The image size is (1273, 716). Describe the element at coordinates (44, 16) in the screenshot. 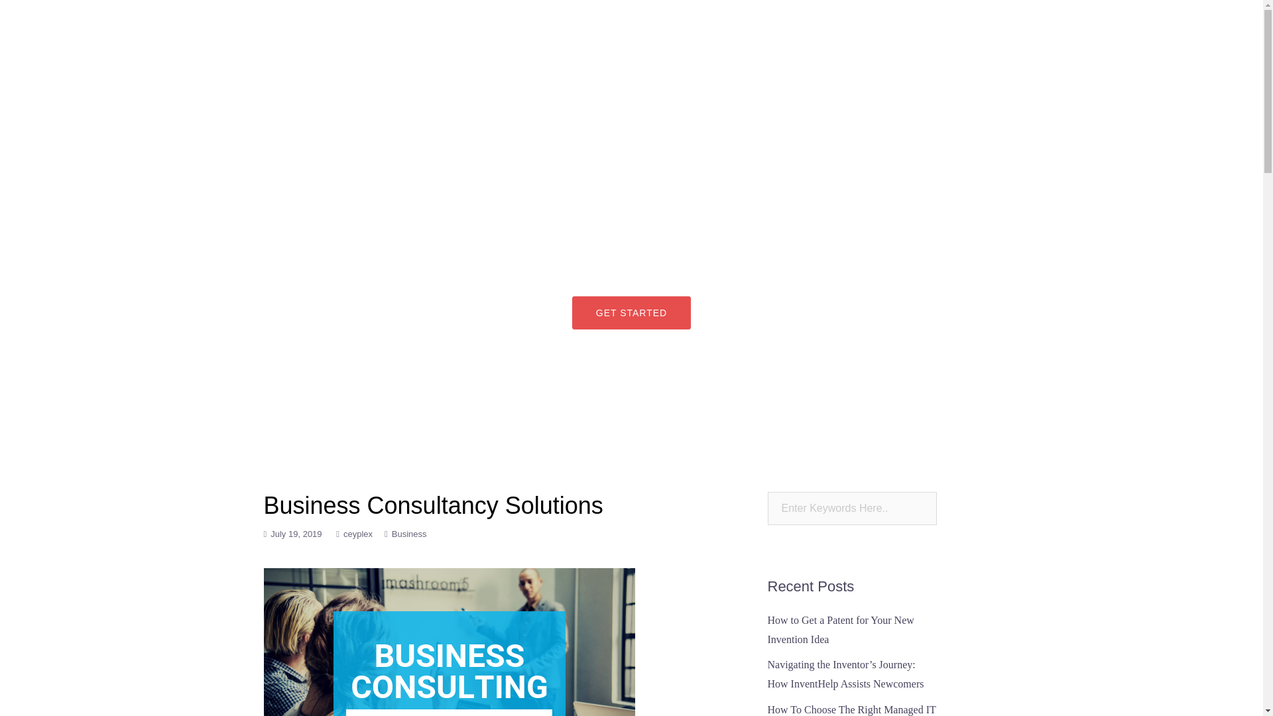

I see `Search` at that location.